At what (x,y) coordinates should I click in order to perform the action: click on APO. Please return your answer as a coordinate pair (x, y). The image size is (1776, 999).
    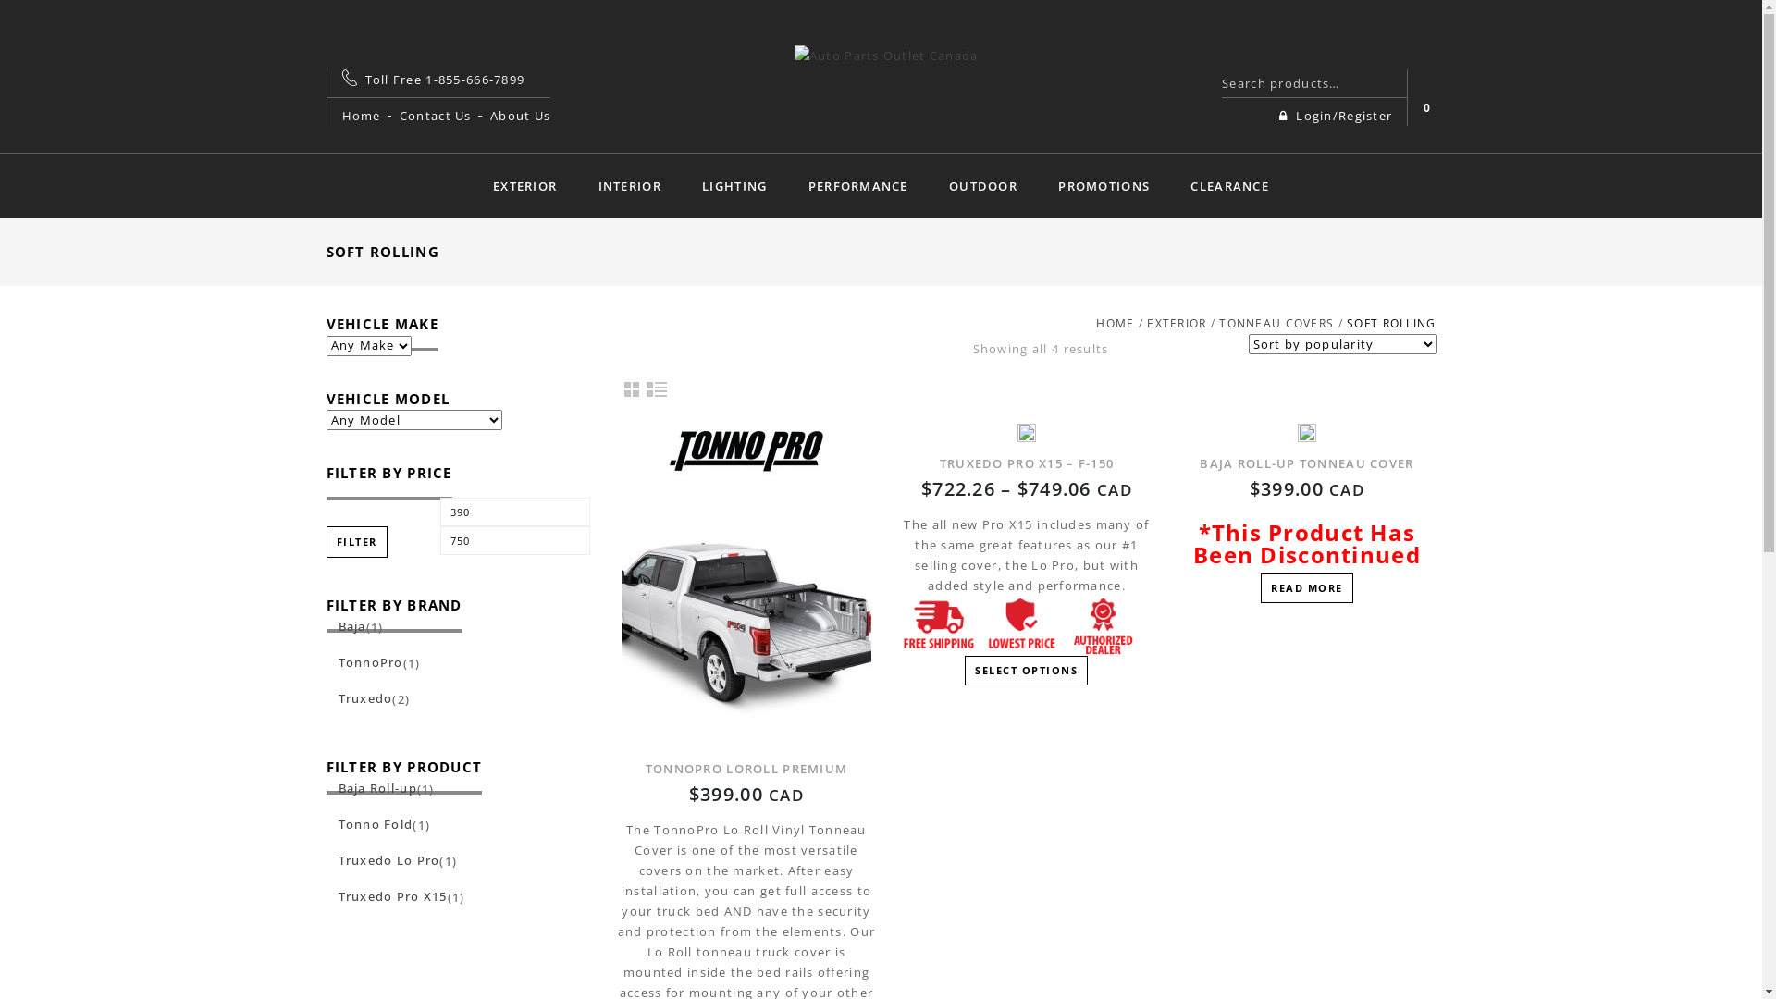
    Looking at the image, I should click on (886, 54).